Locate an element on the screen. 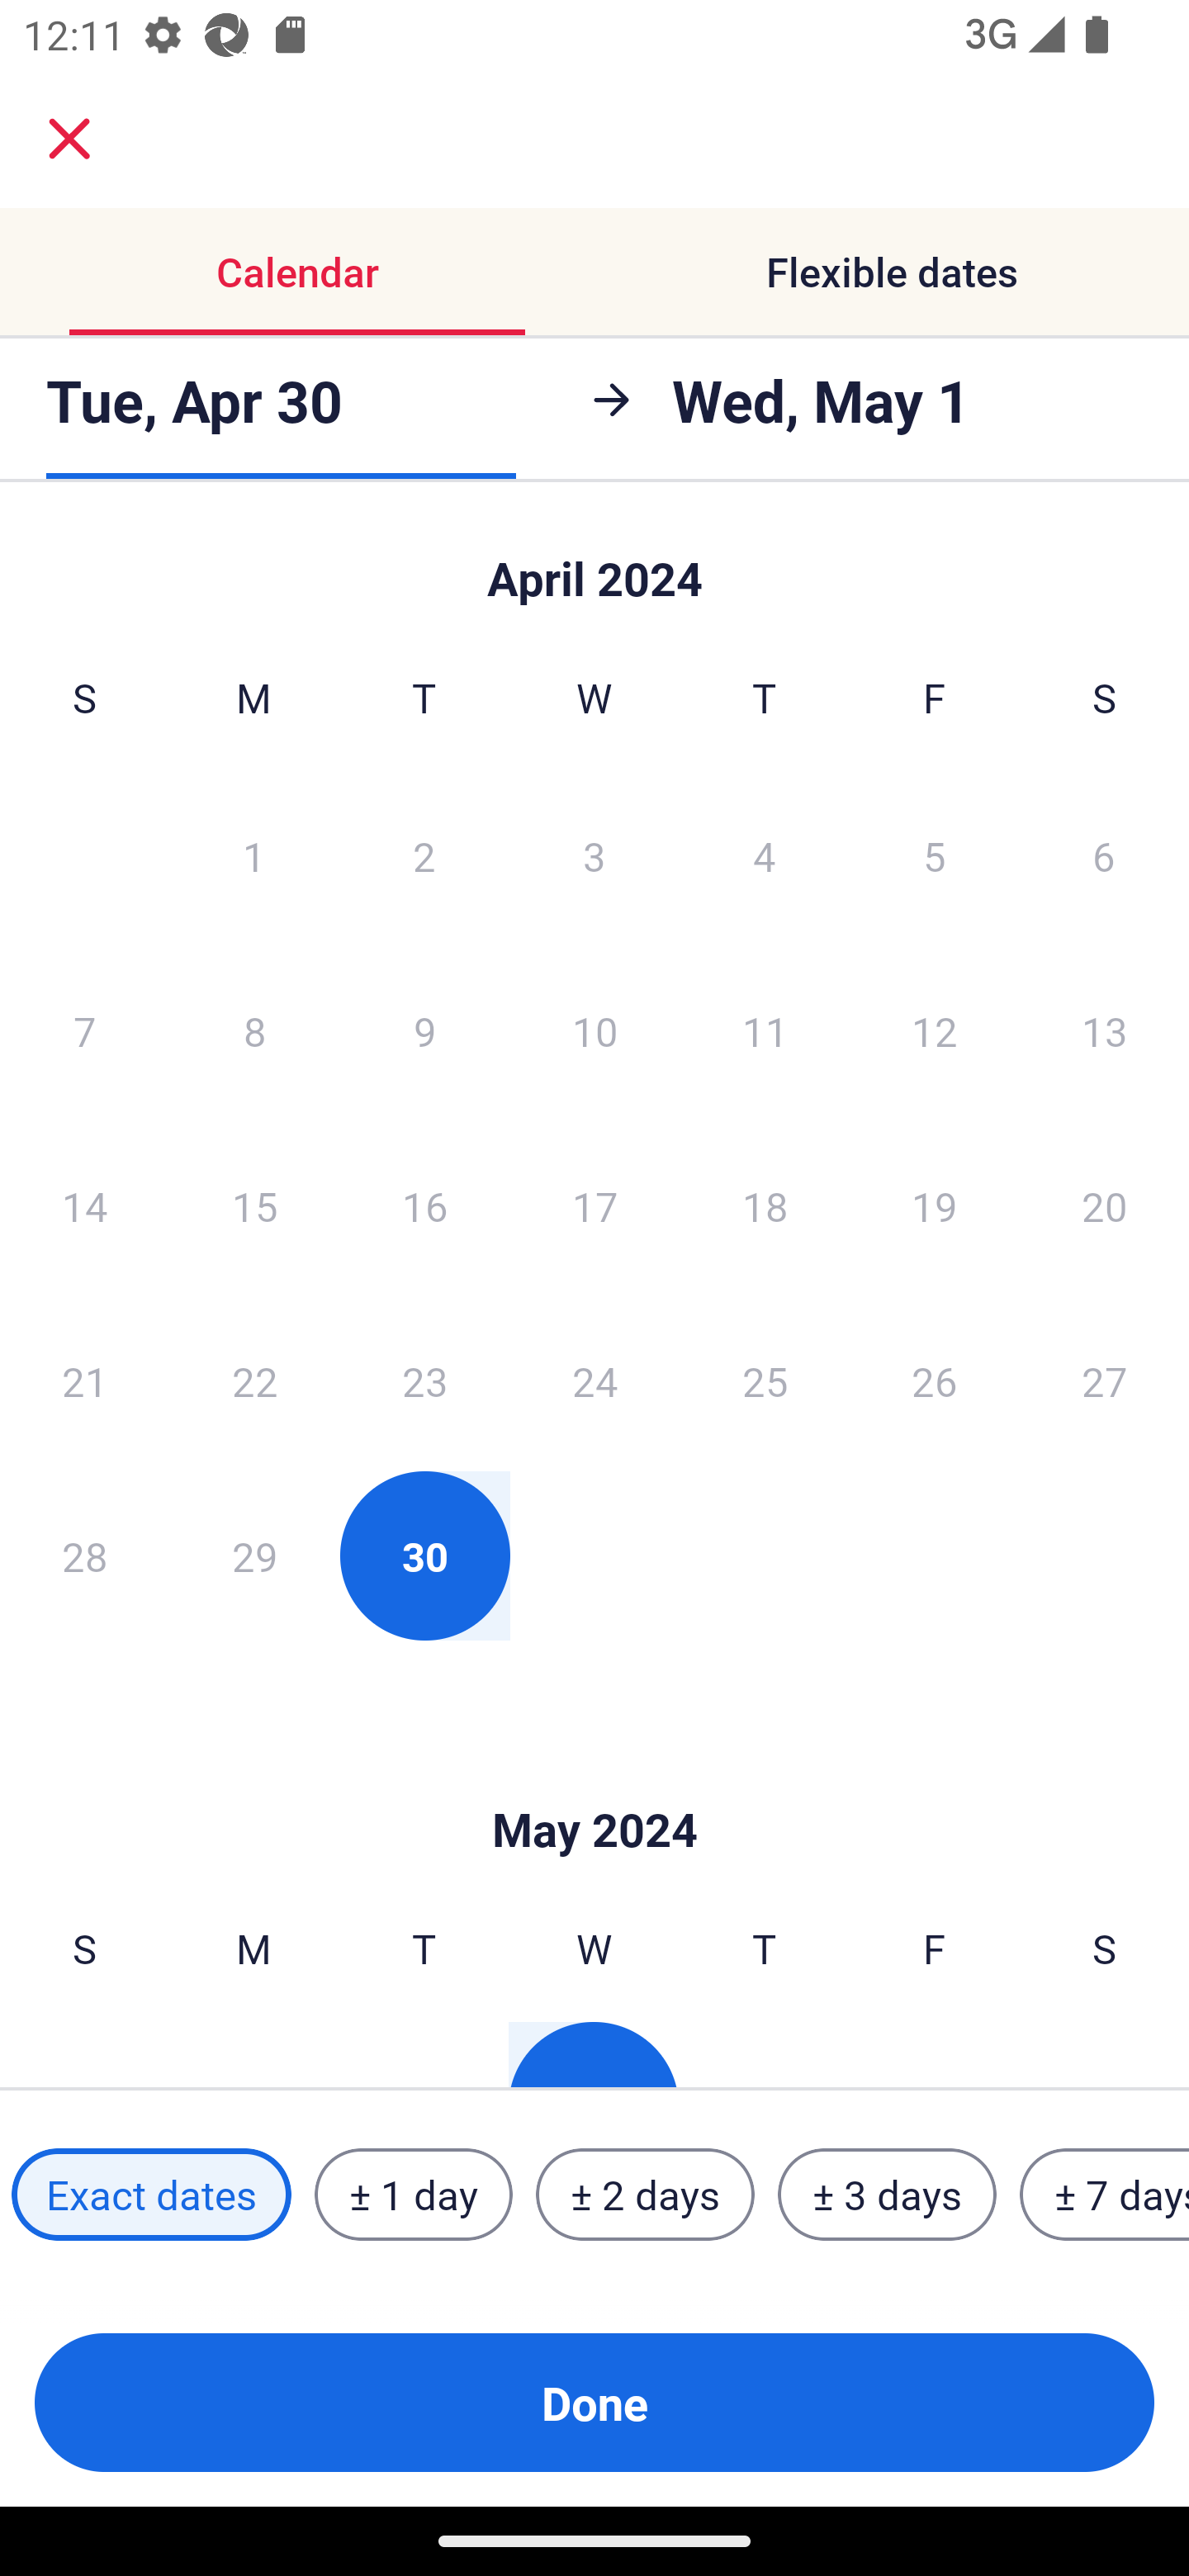 Image resolution: width=1189 pixels, height=2576 pixels. Skip to Done is located at coordinates (594, 563).